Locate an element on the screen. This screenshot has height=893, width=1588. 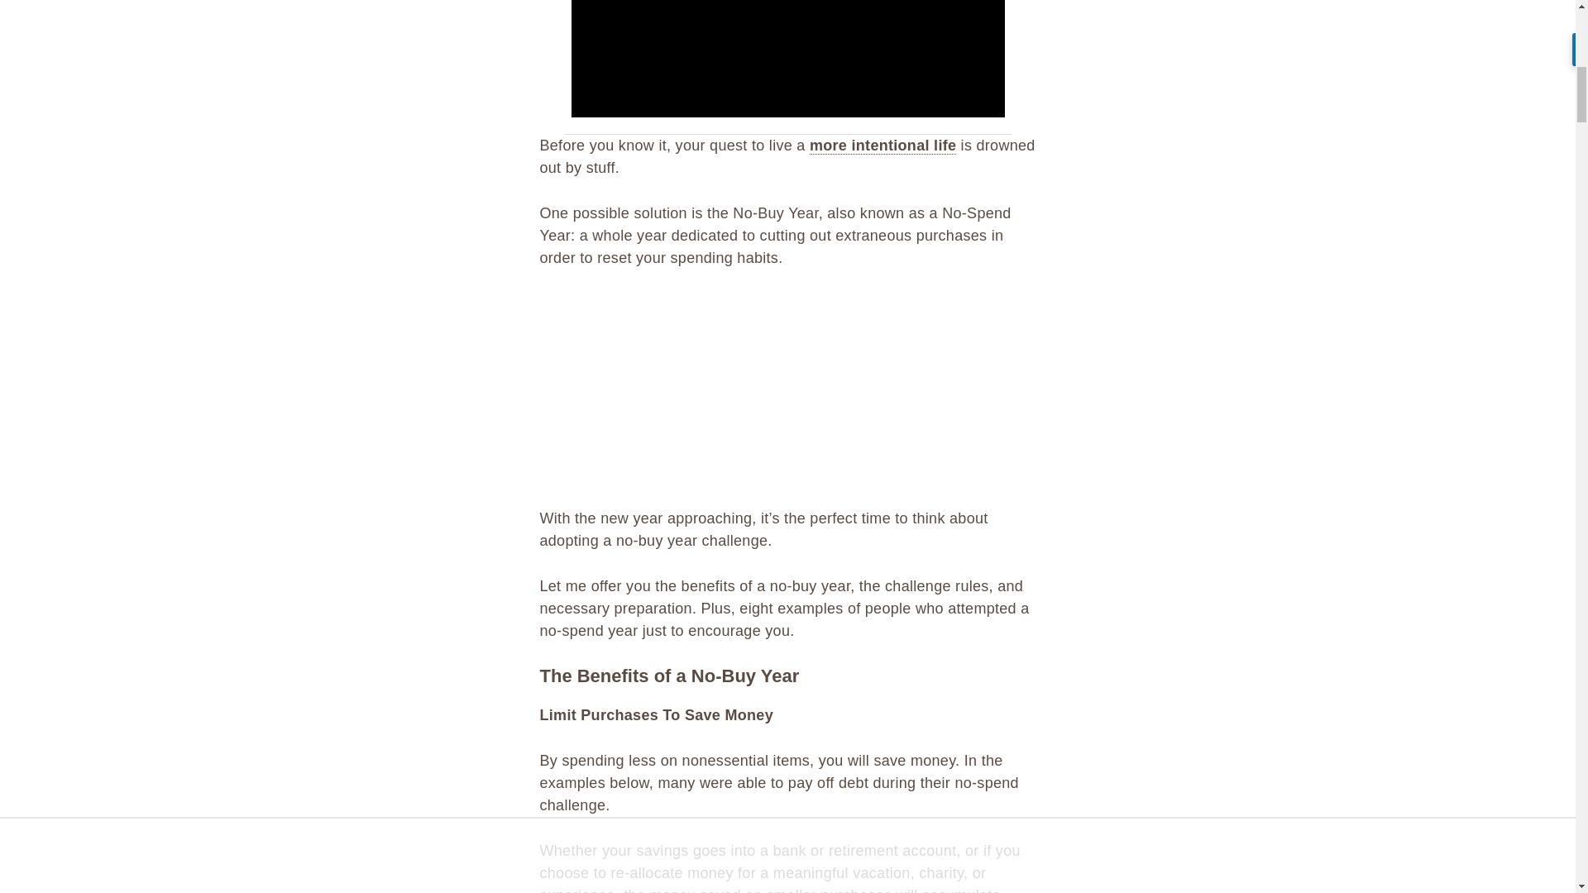
more intentional life is located at coordinates (882, 146).